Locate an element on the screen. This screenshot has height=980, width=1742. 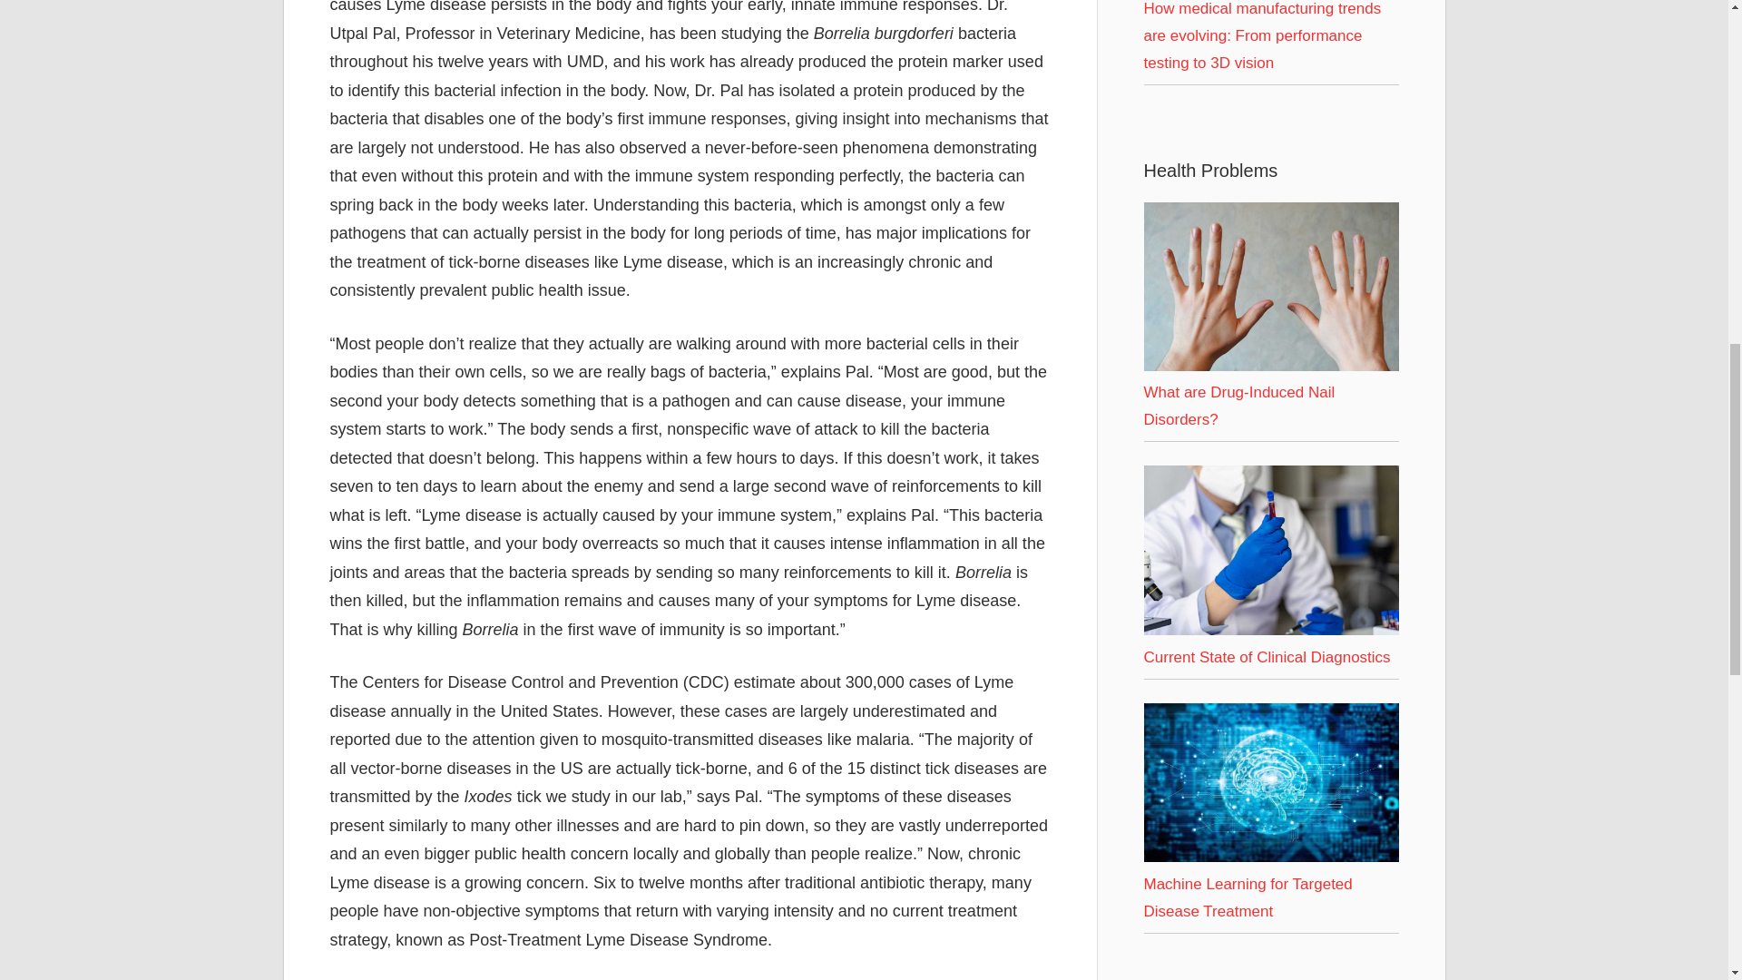
What are Drug-Induced Nail Disorders? is located at coordinates (1238, 406).